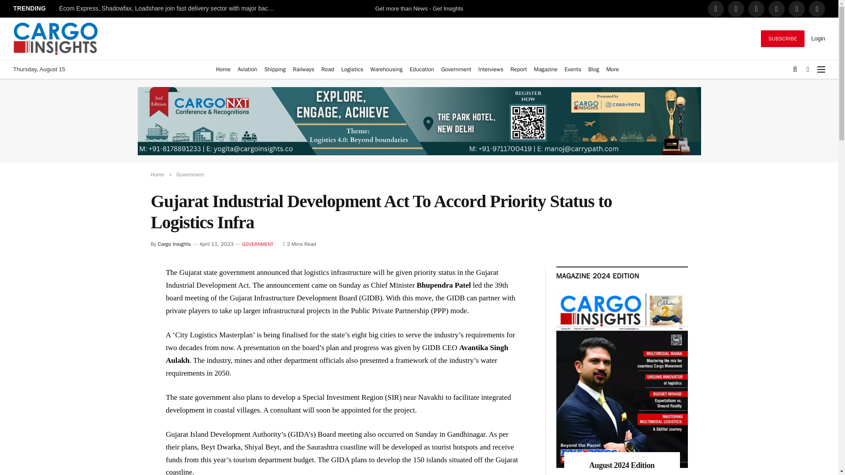 The image size is (845, 475). What do you see at coordinates (716, 9) in the screenshot?
I see `Facebook` at bounding box center [716, 9].